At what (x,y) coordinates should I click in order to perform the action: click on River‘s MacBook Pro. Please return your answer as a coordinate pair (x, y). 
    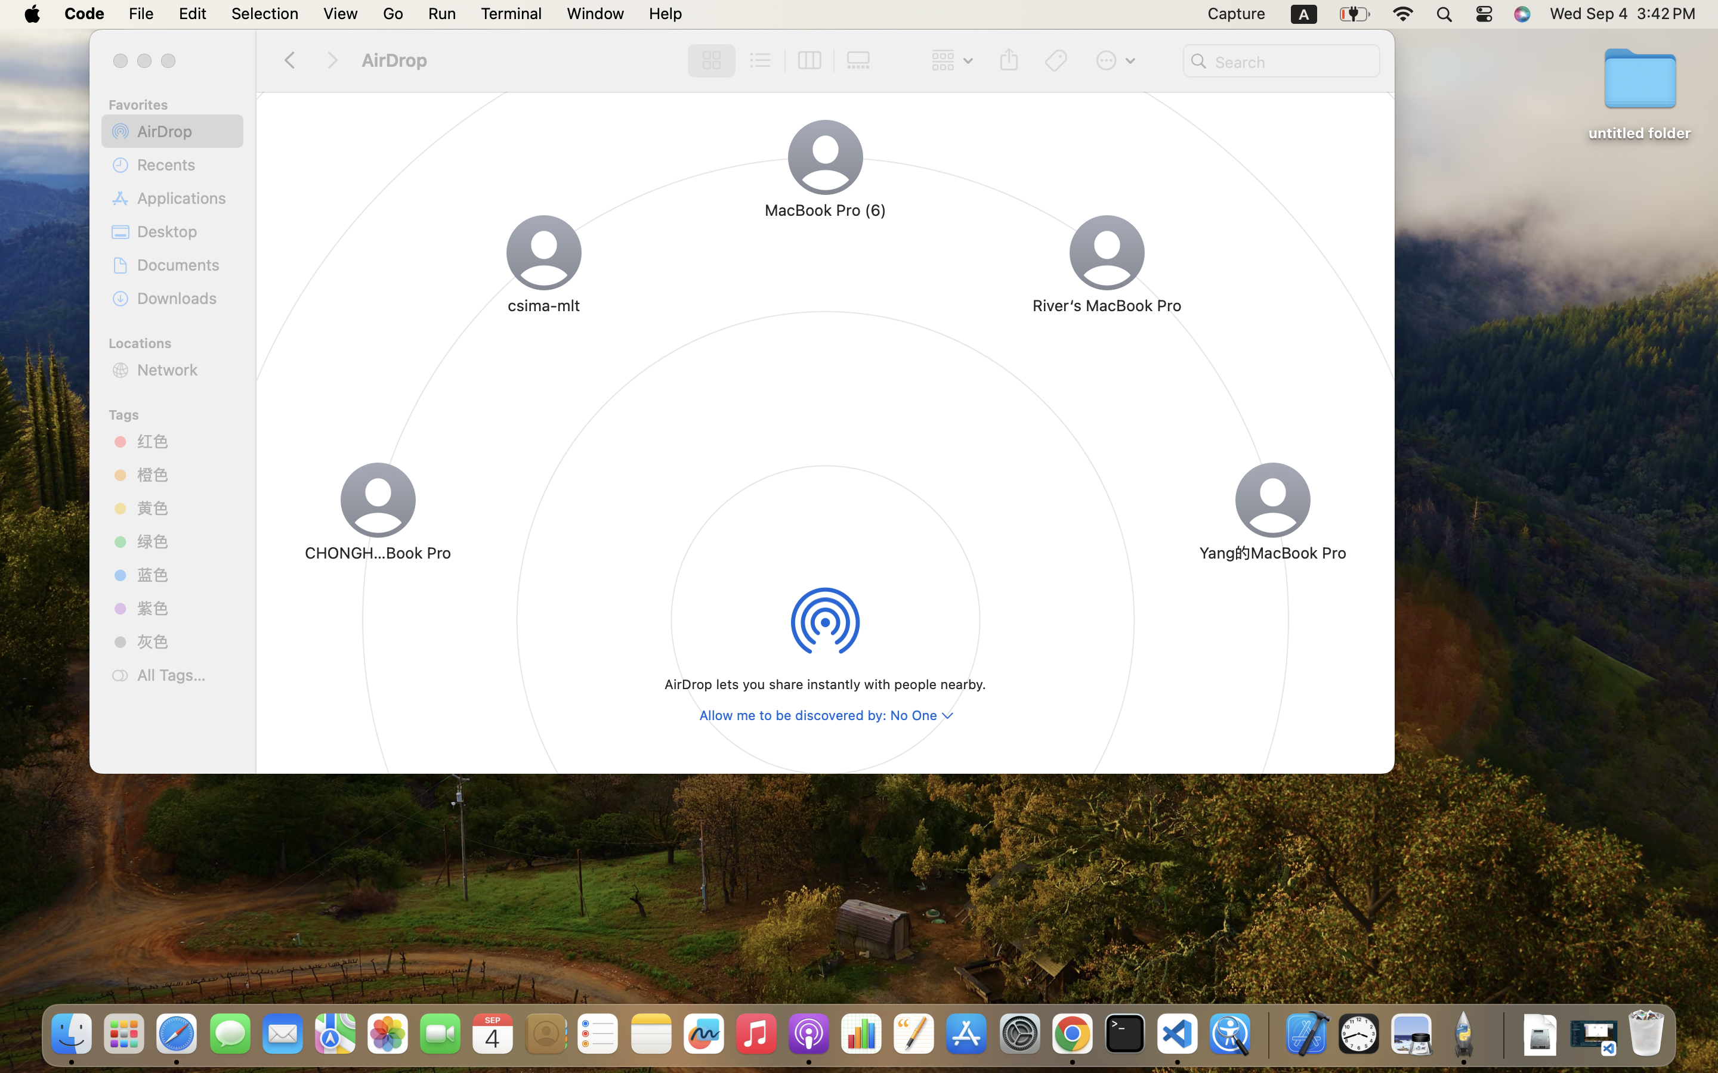
    Looking at the image, I should click on (1107, 305).